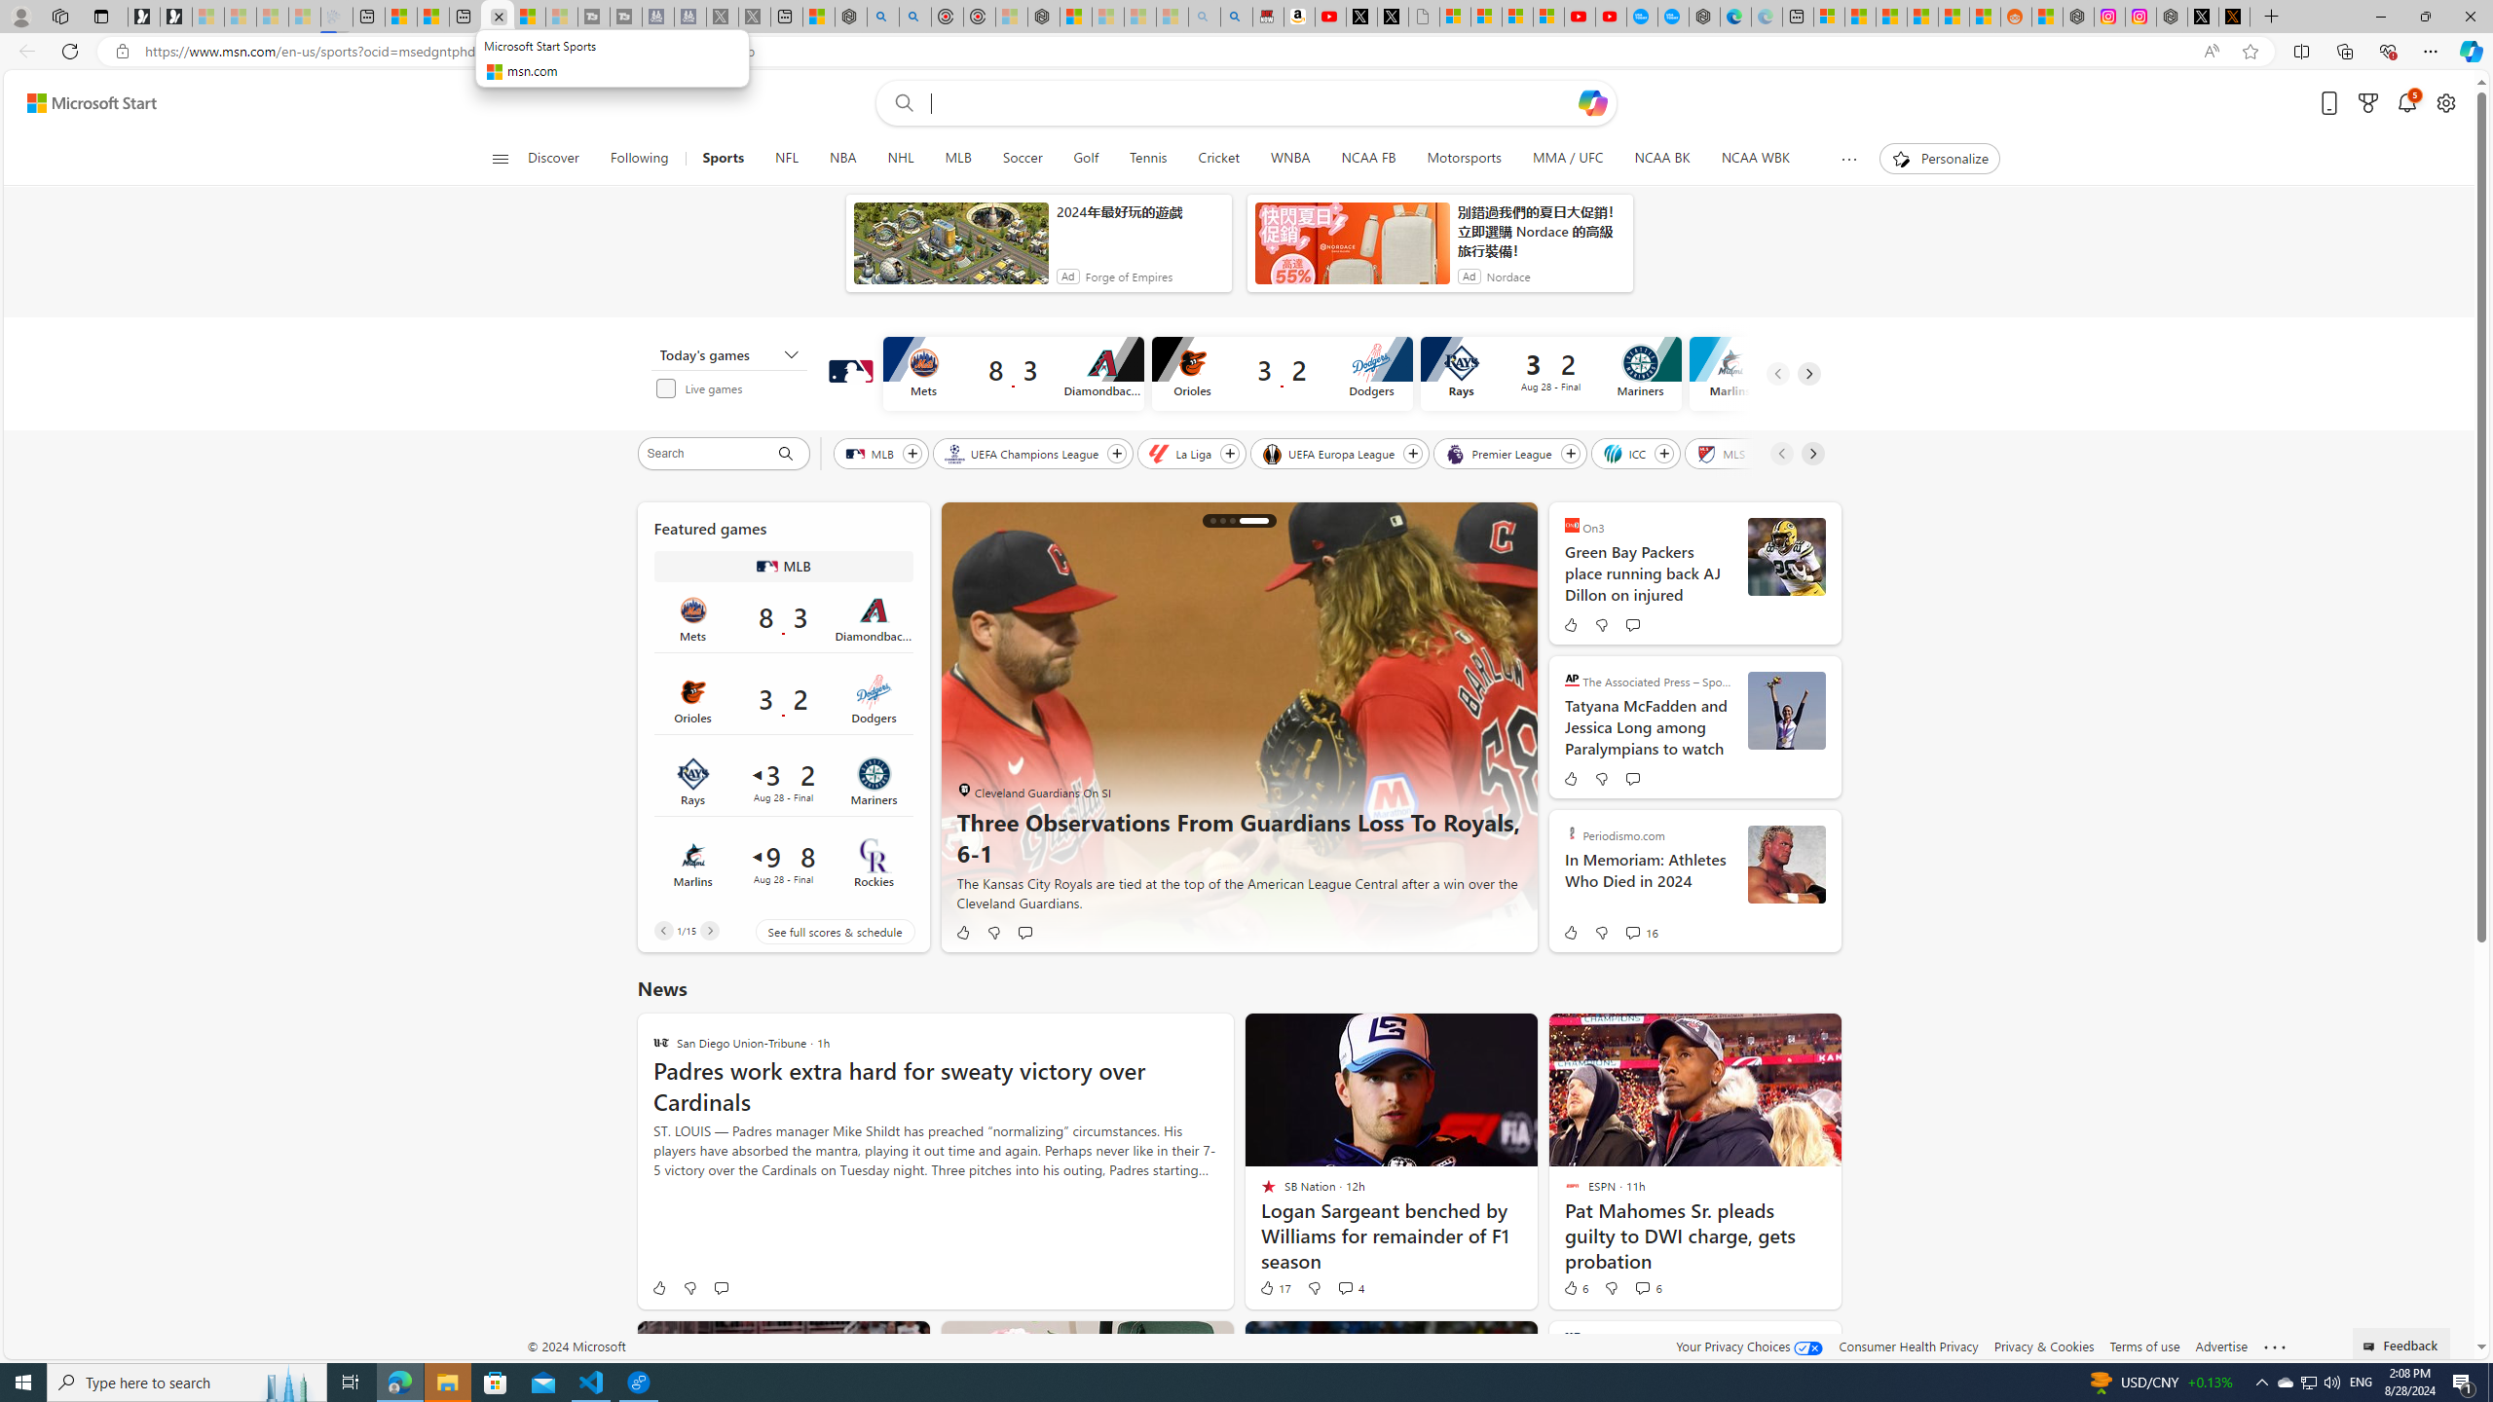  Describe the element at coordinates (1424, 17) in the screenshot. I see `Untitled` at that location.